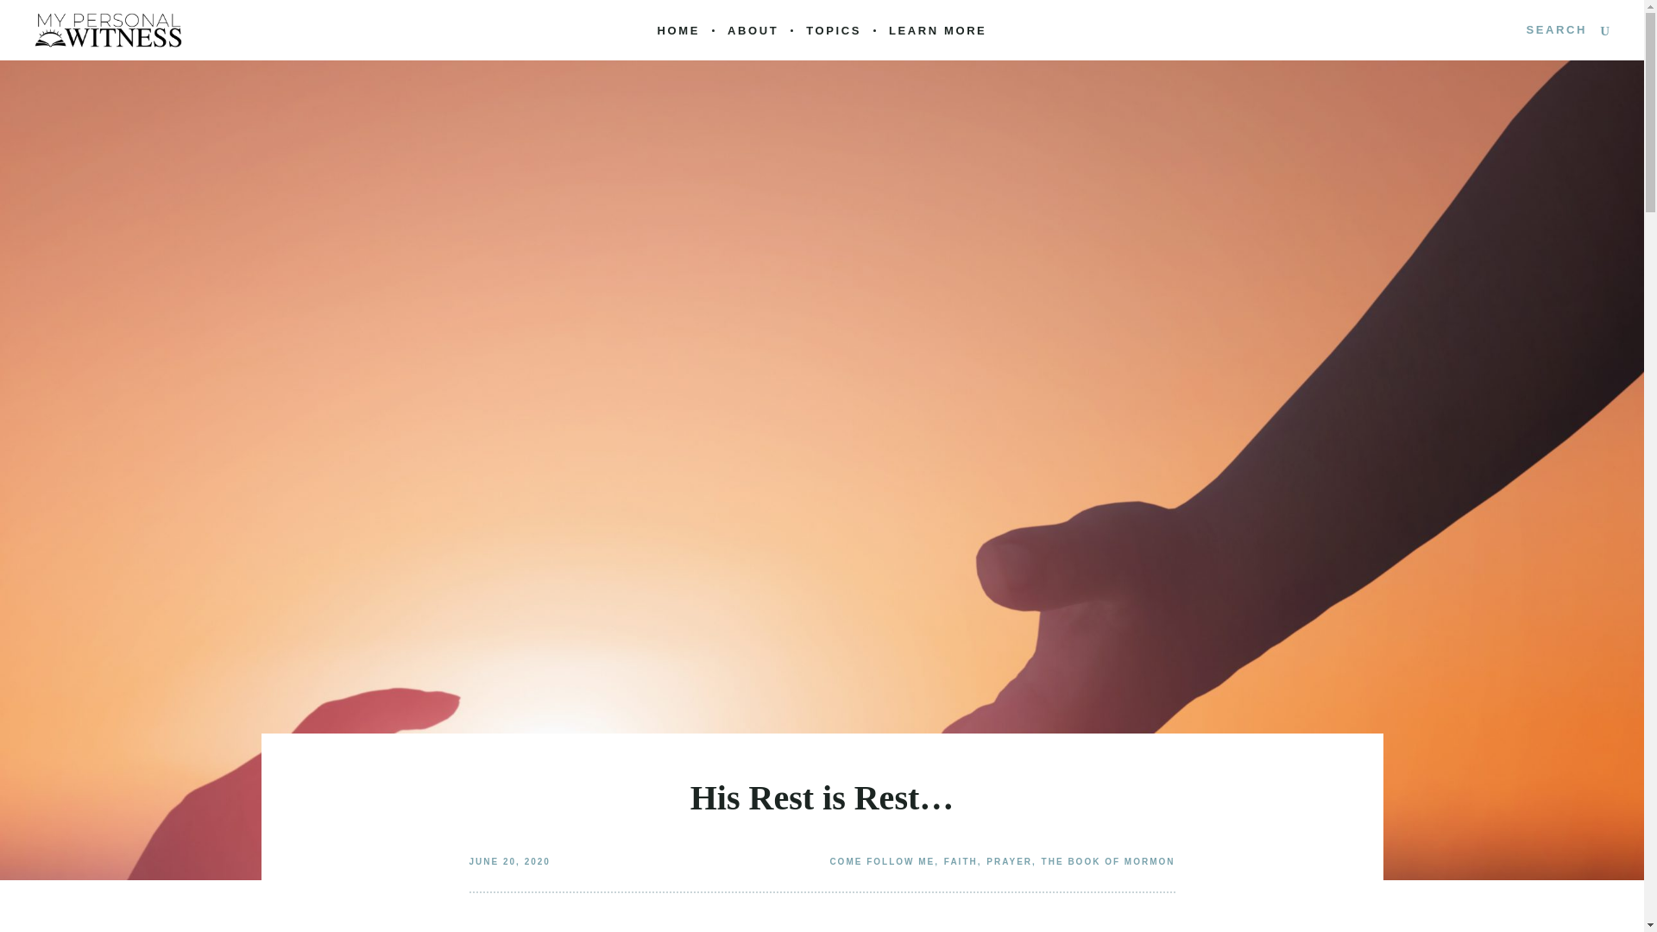 This screenshot has width=1657, height=932. Describe the element at coordinates (882, 861) in the screenshot. I see `COME FOLLOW ME` at that location.